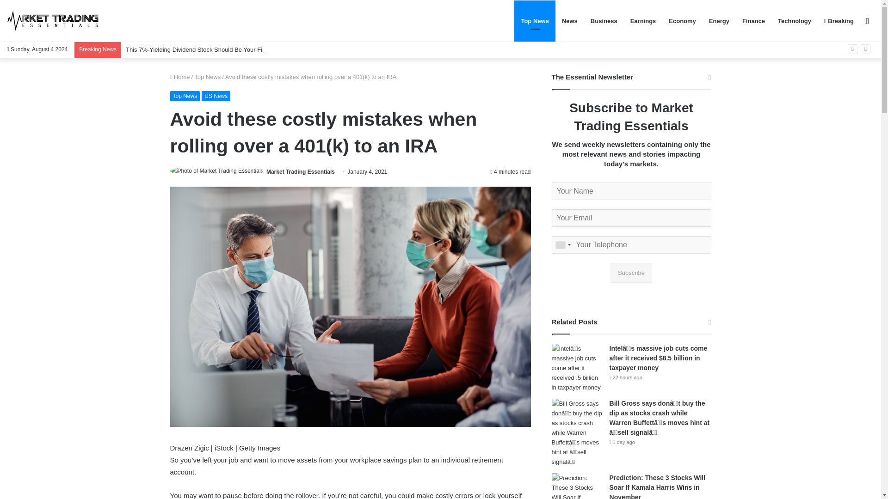 This screenshot has height=499, width=888. I want to click on Top News, so click(535, 21).